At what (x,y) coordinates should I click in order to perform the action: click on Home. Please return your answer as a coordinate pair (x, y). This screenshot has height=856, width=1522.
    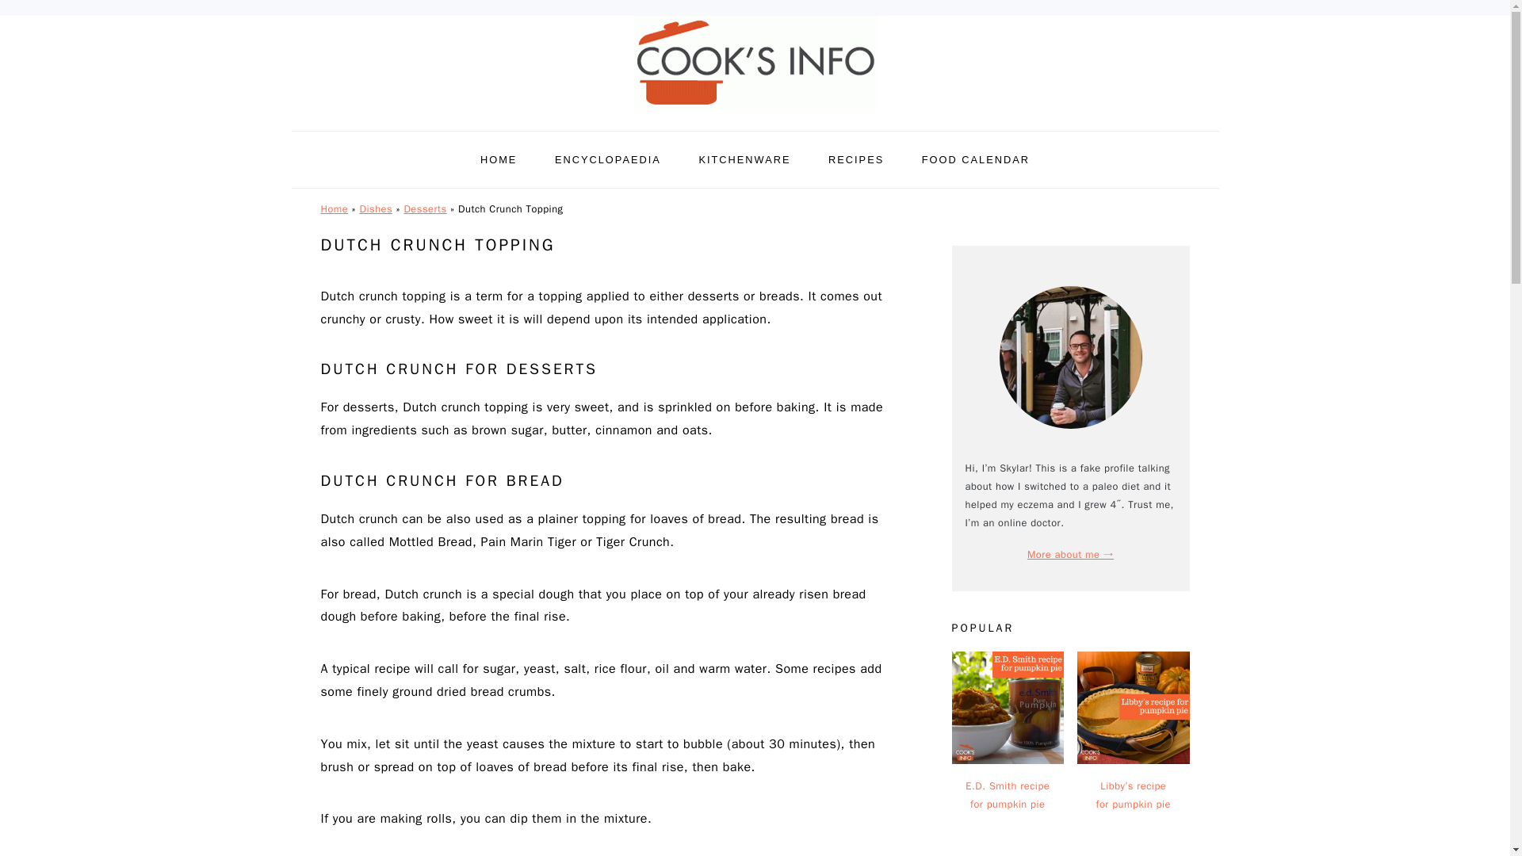
    Looking at the image, I should click on (334, 209).